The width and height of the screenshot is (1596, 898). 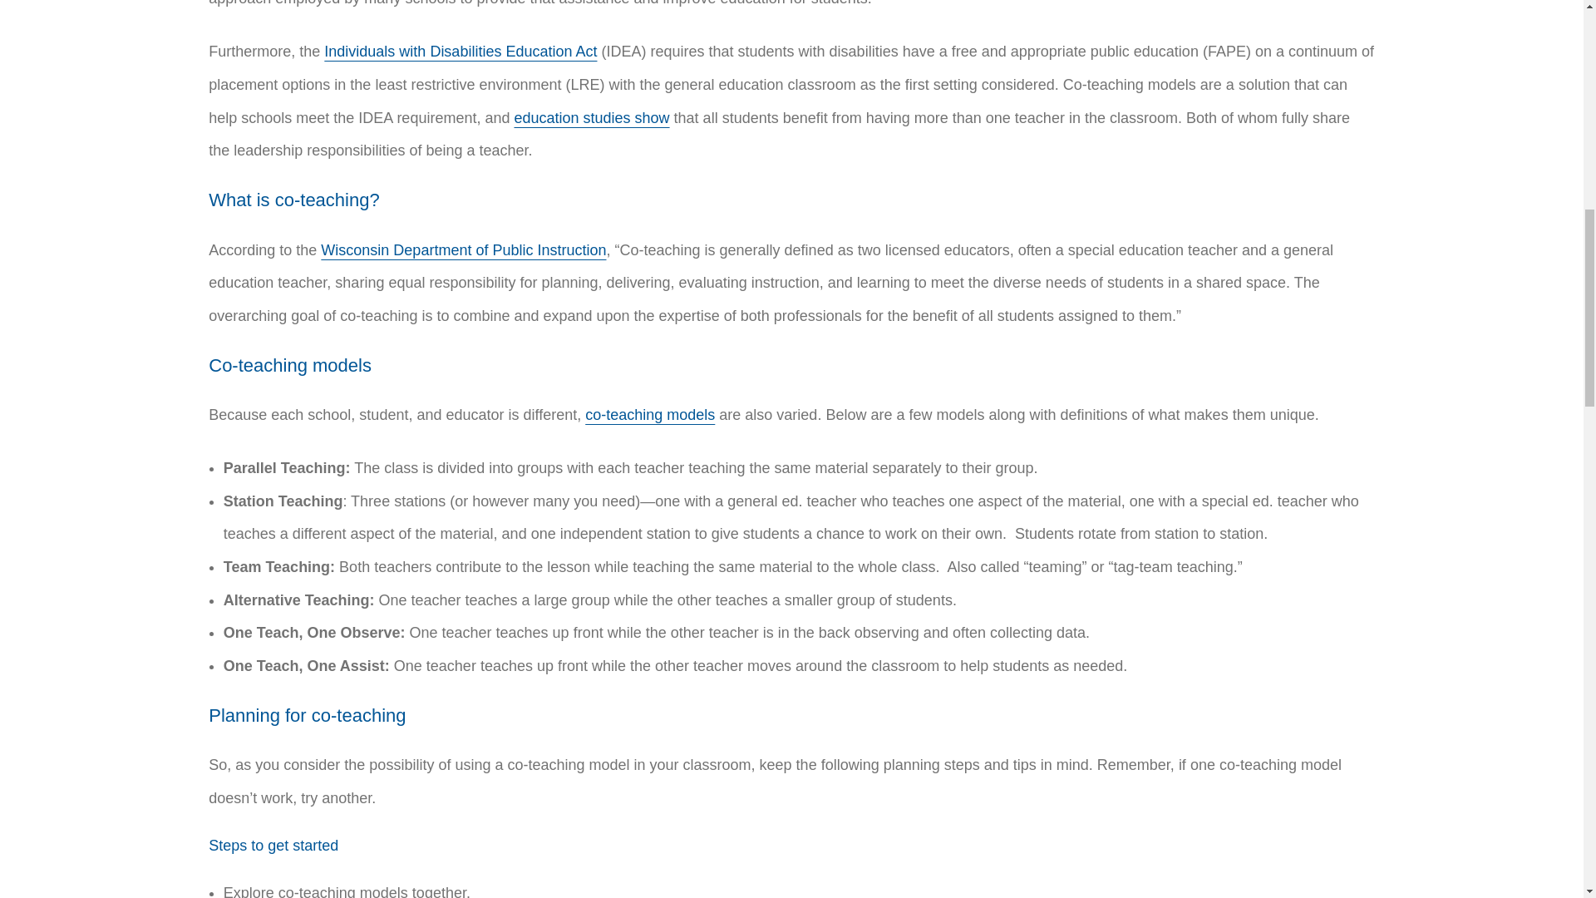 I want to click on Individuals with Disabilities Education Act, so click(x=461, y=52).